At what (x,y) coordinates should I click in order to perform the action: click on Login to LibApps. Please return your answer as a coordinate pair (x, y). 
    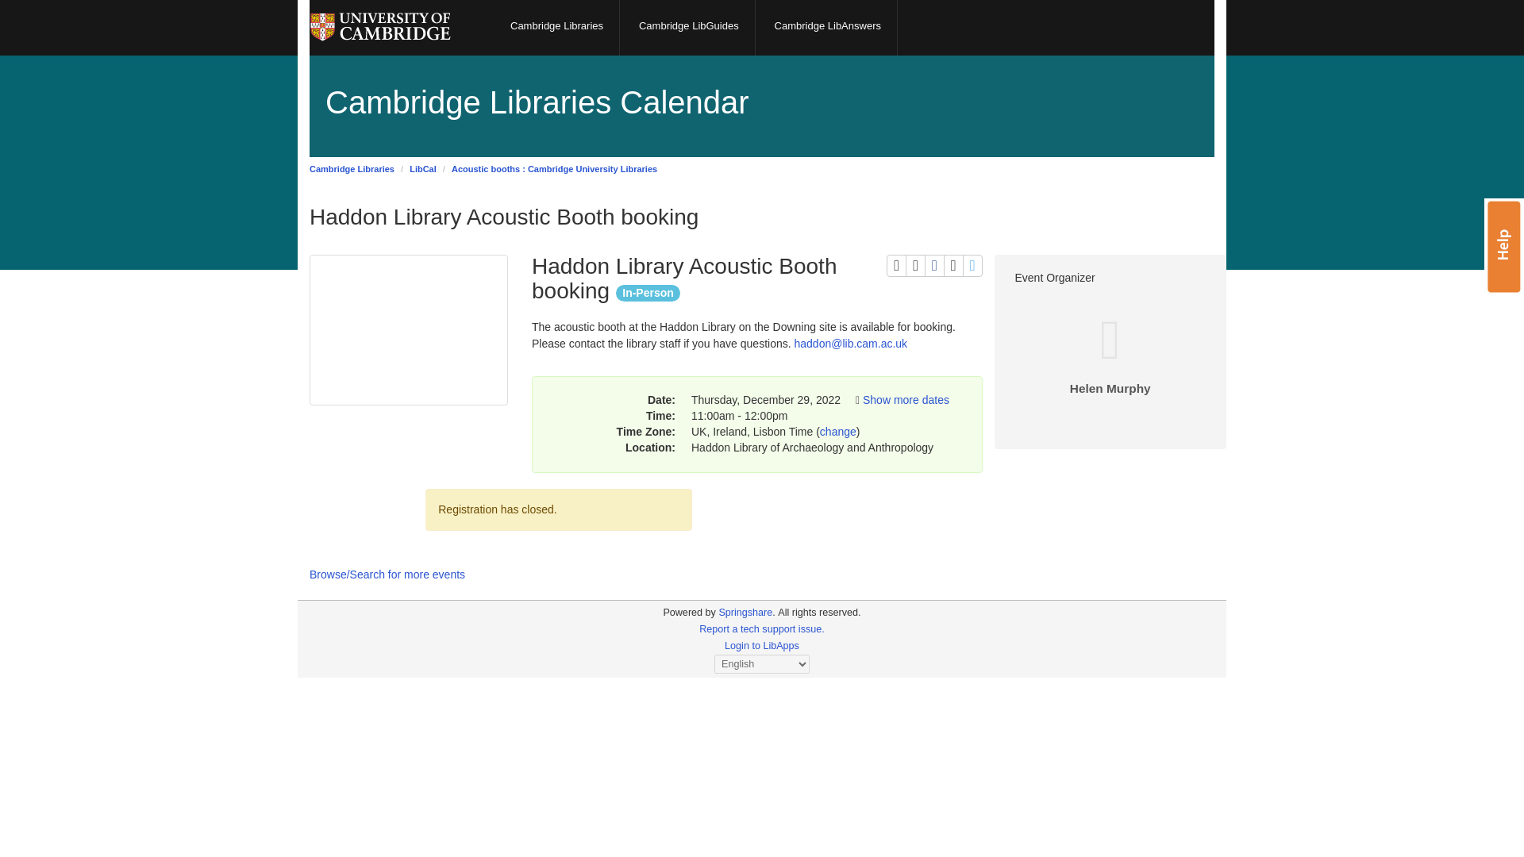
    Looking at the image, I should click on (762, 645).